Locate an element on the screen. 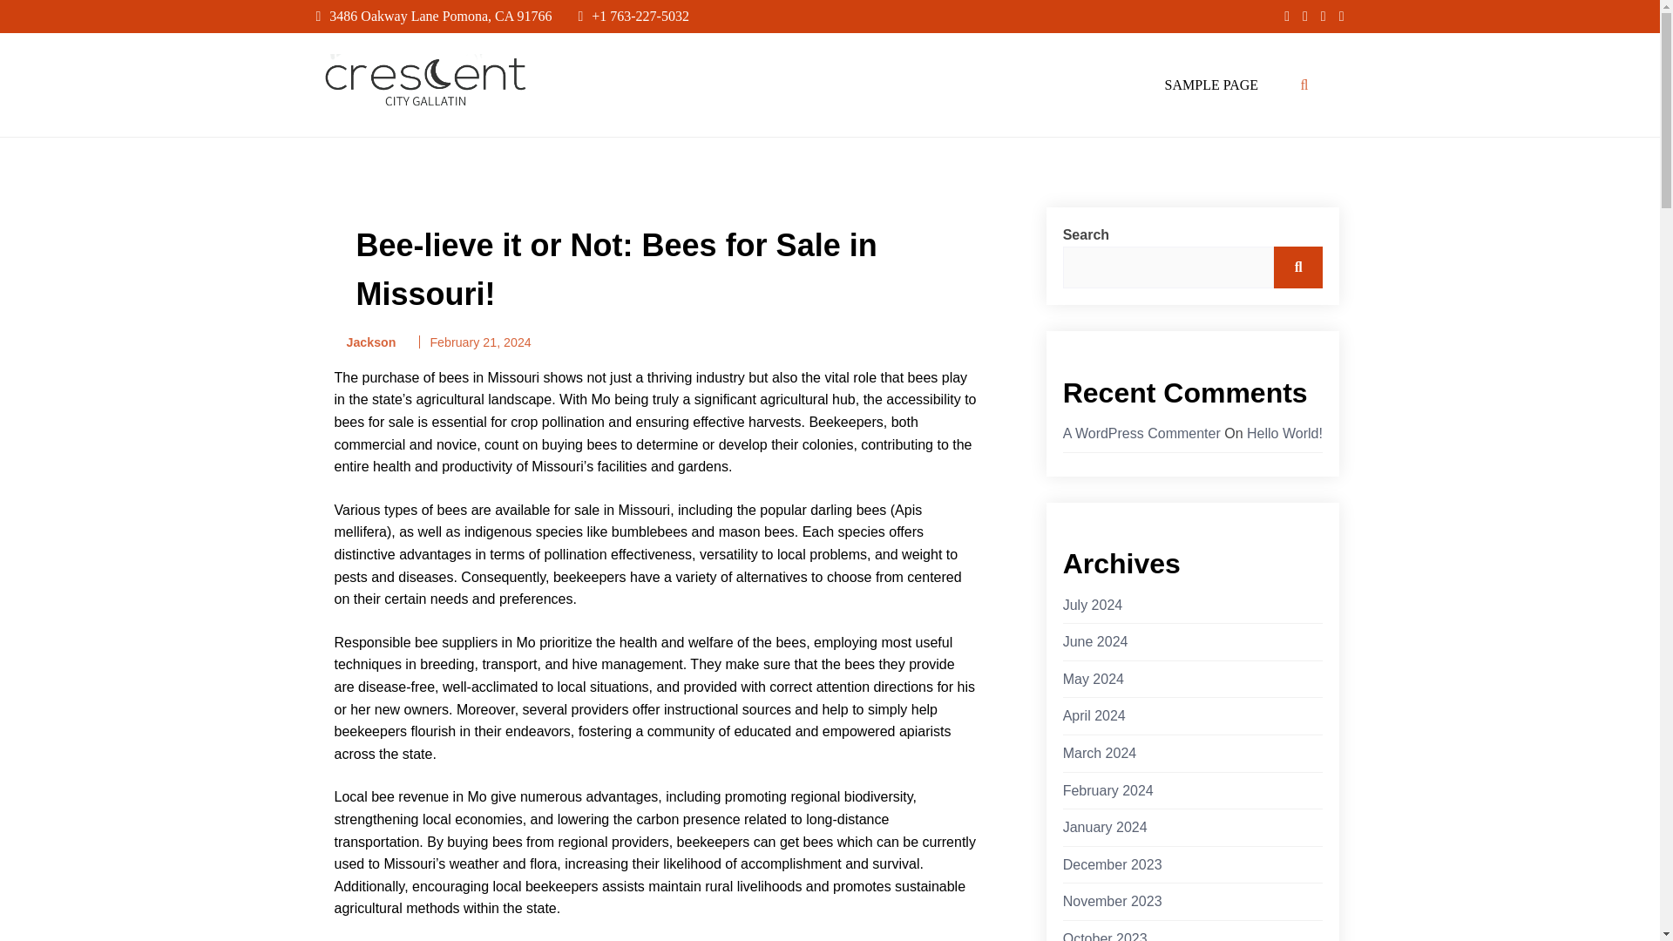  A WordPress Commenter is located at coordinates (1141, 434).